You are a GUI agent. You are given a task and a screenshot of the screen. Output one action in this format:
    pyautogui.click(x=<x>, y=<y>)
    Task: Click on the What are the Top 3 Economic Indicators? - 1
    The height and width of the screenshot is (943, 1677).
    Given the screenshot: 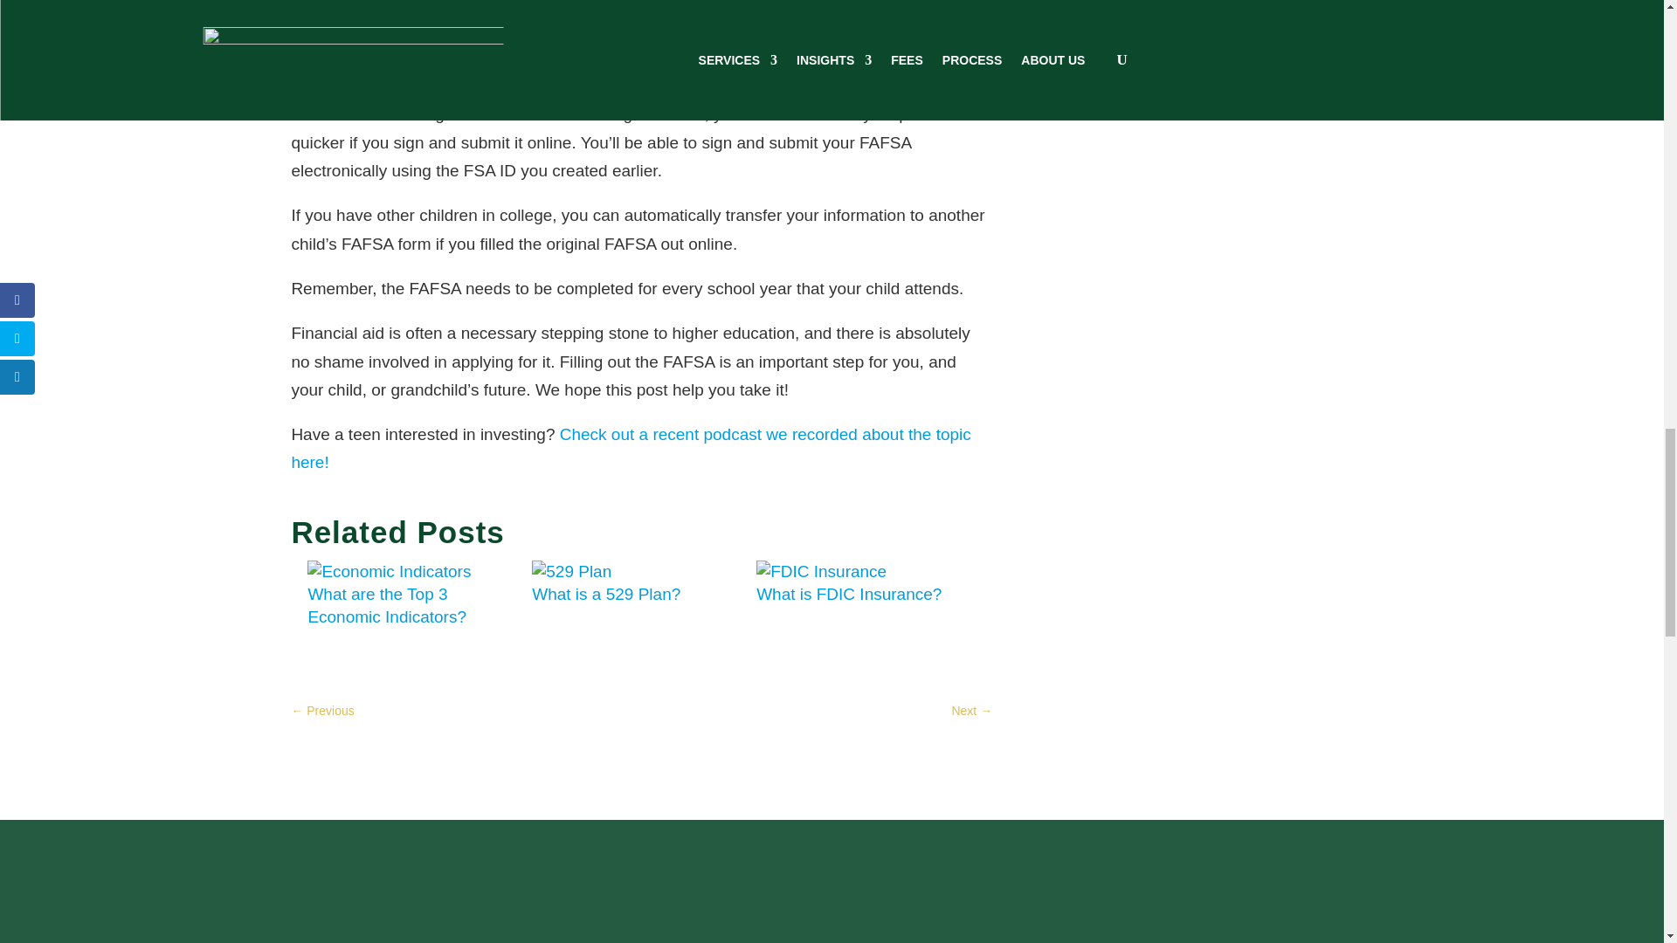 What is the action you would take?
    pyautogui.click(x=389, y=571)
    